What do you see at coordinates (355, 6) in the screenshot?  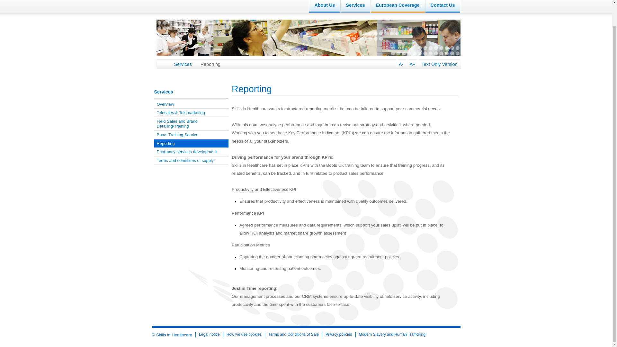 I see `Services` at bounding box center [355, 6].